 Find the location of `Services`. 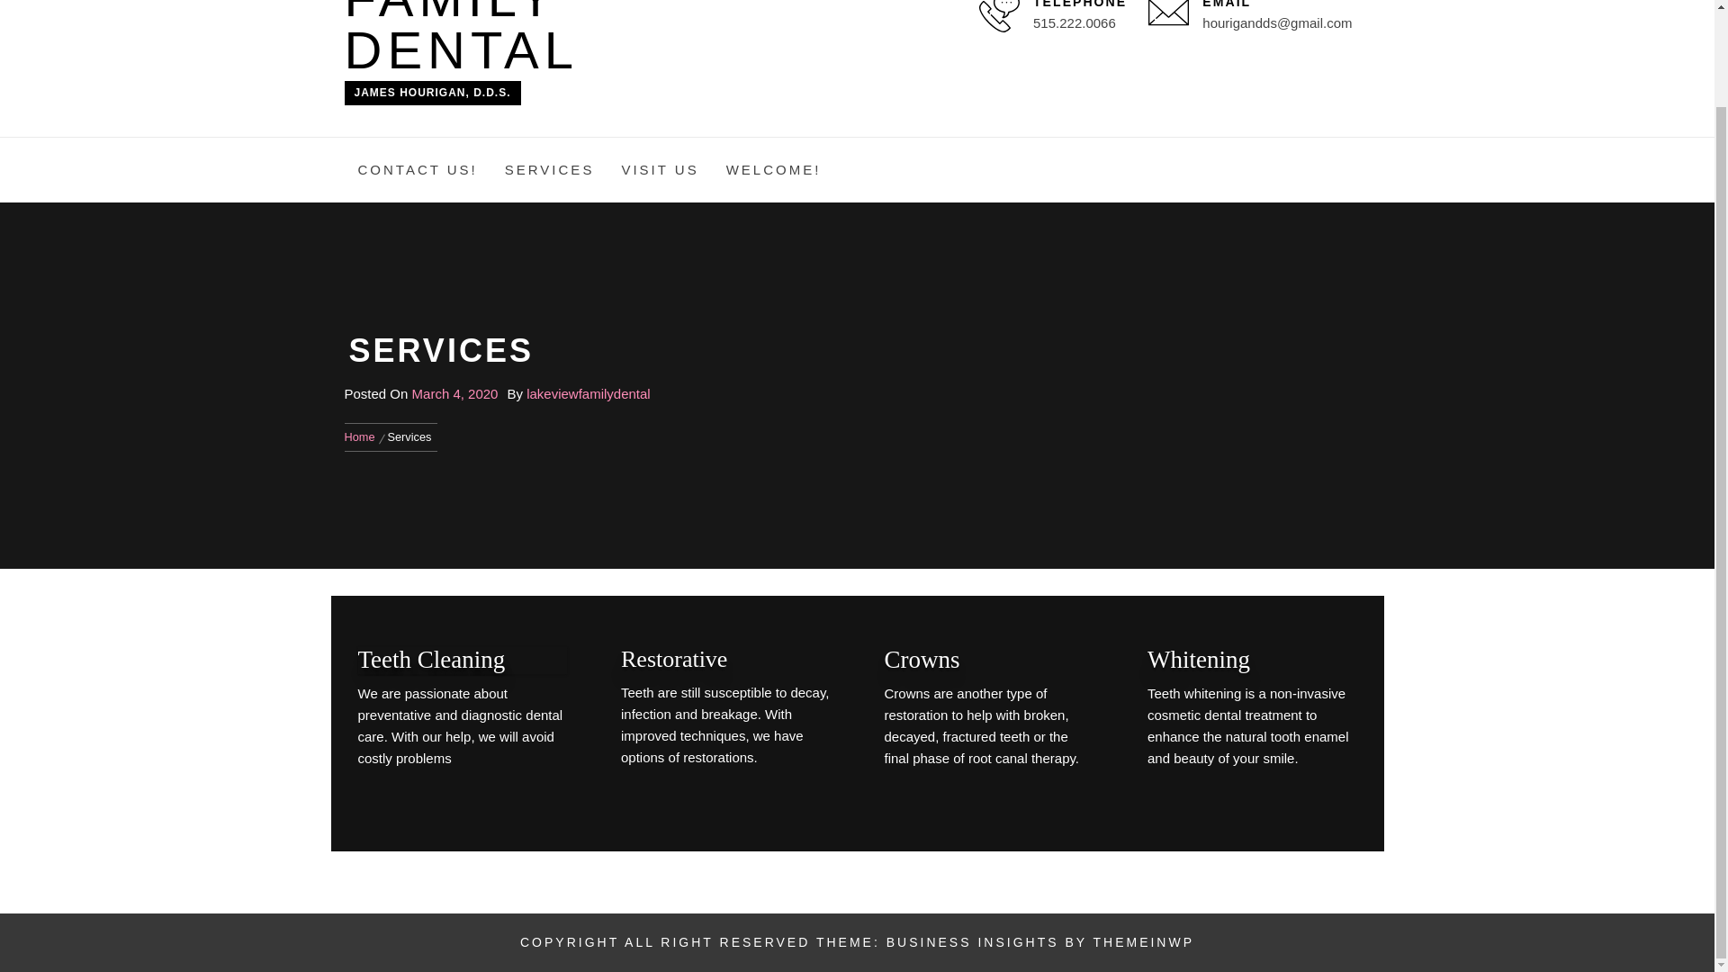

Services is located at coordinates (410, 436).